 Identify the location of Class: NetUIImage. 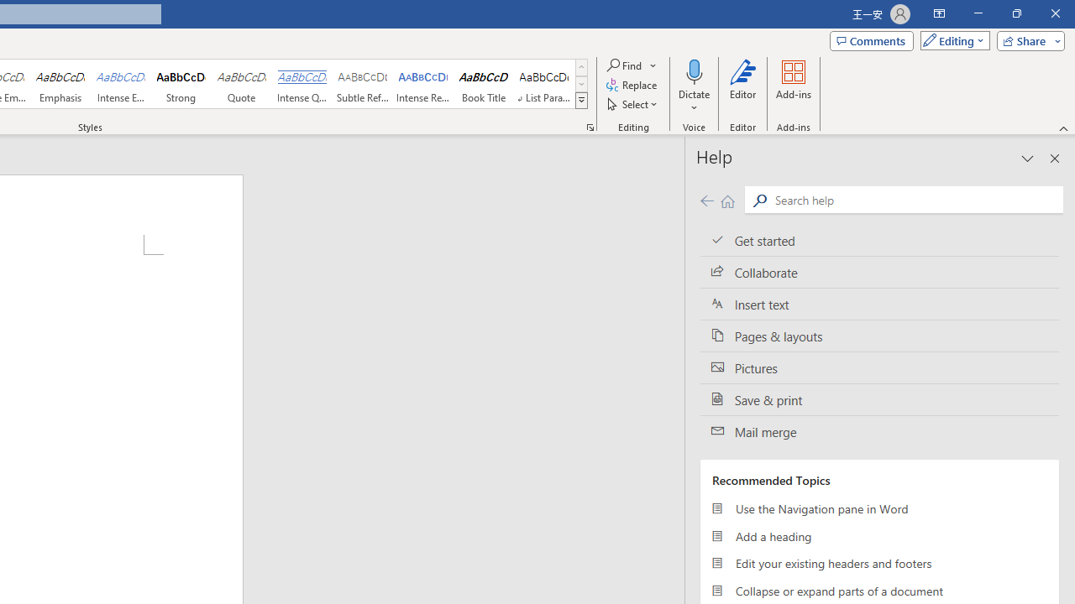
(581, 100).